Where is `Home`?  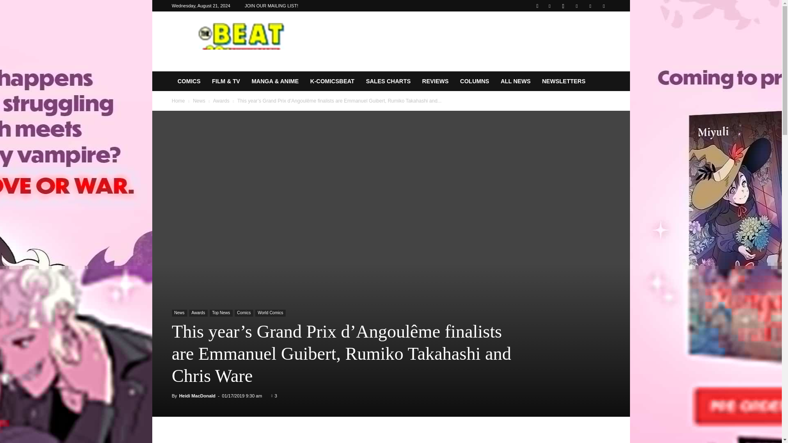 Home is located at coordinates (178, 100).